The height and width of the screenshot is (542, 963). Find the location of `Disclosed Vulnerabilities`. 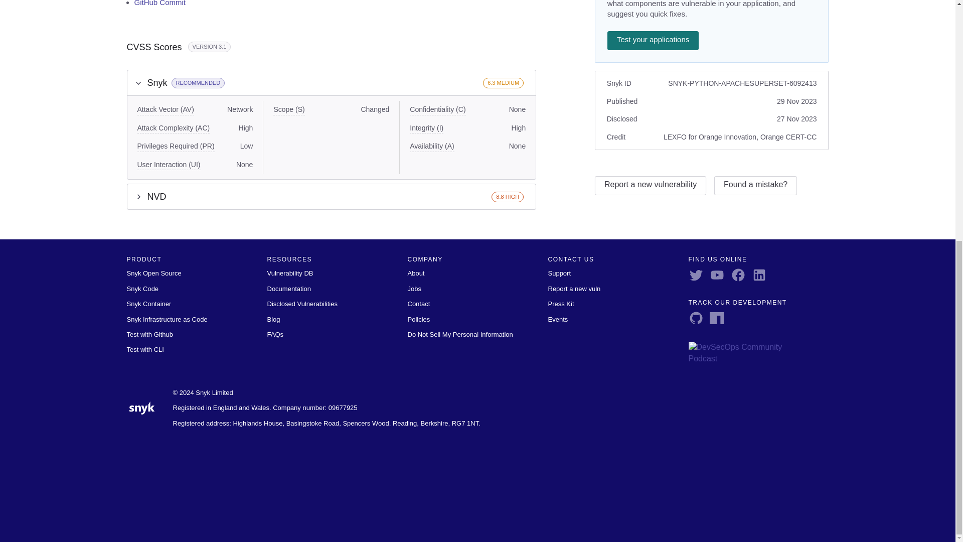

Disclosed Vulnerabilities is located at coordinates (302, 304).